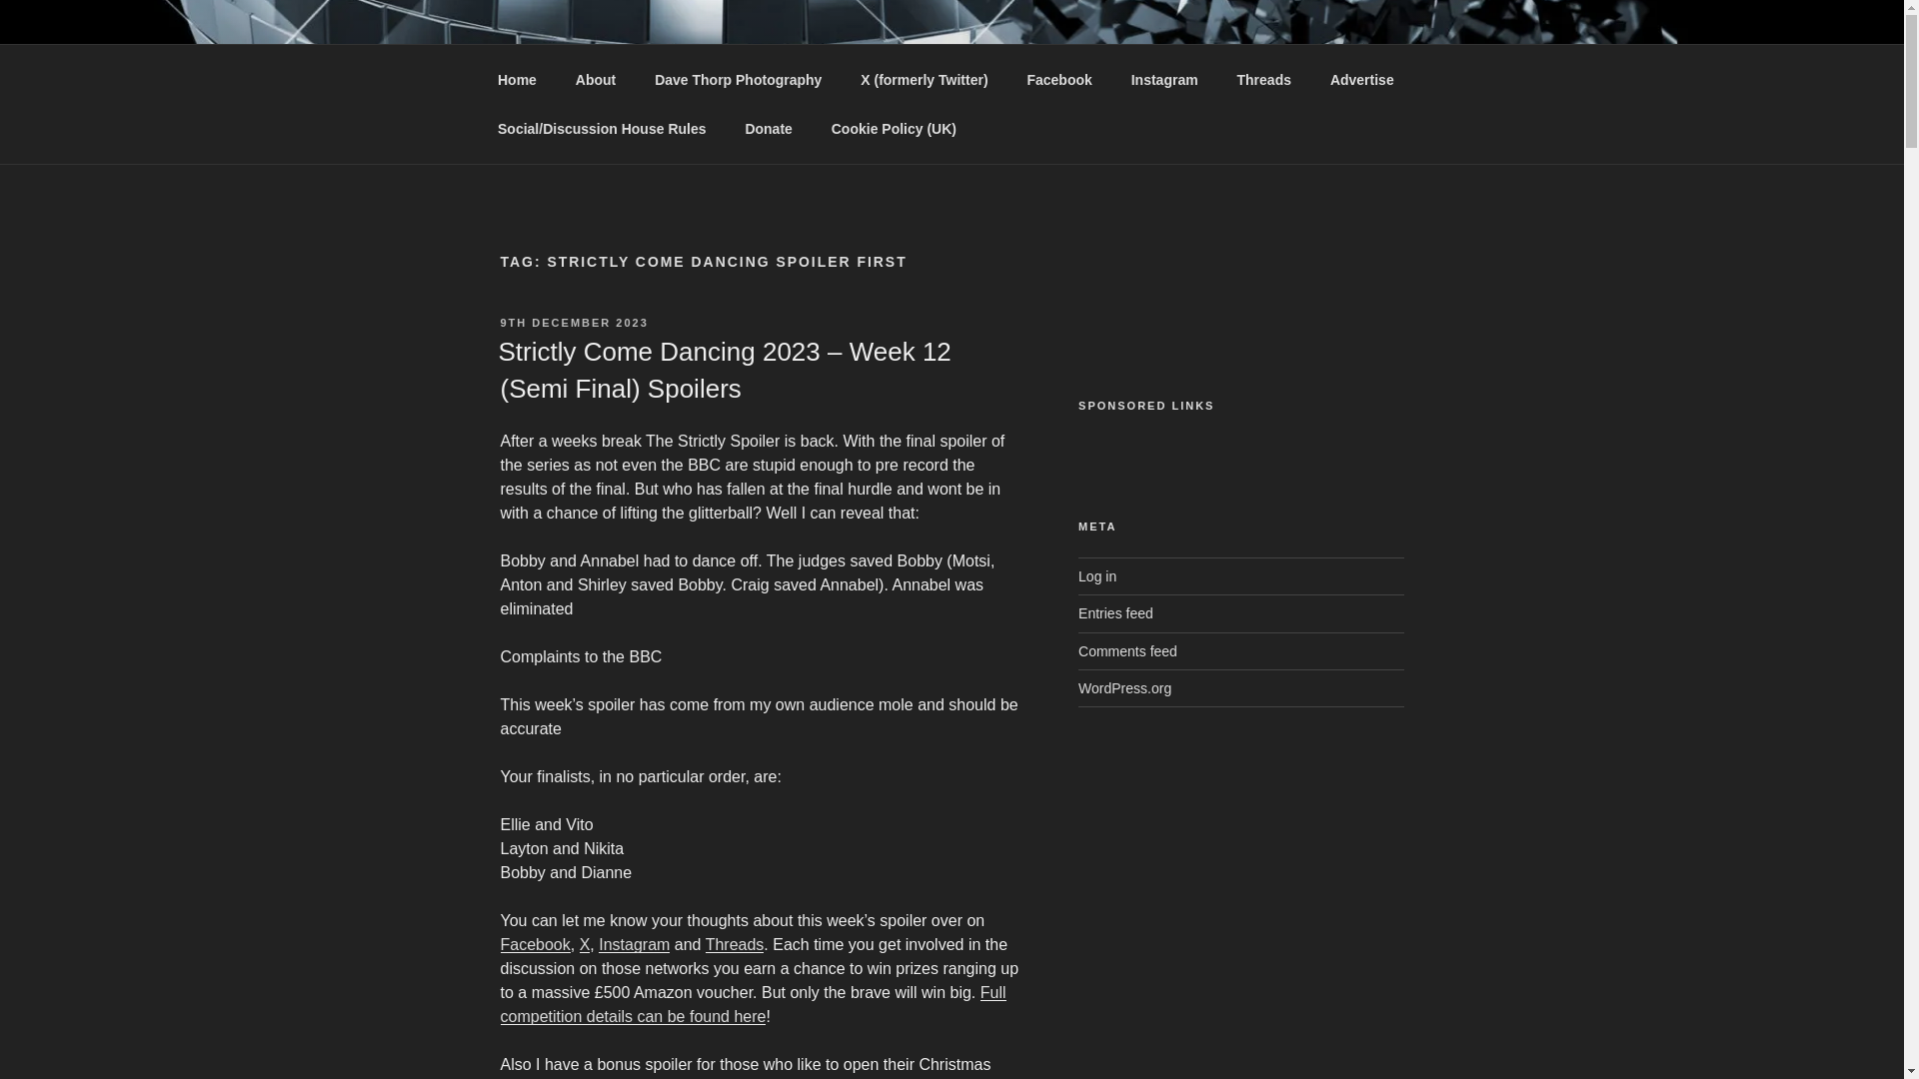 This screenshot has width=1919, height=1079. What do you see at coordinates (752, 1004) in the screenshot?
I see `Full competition details can be found here` at bounding box center [752, 1004].